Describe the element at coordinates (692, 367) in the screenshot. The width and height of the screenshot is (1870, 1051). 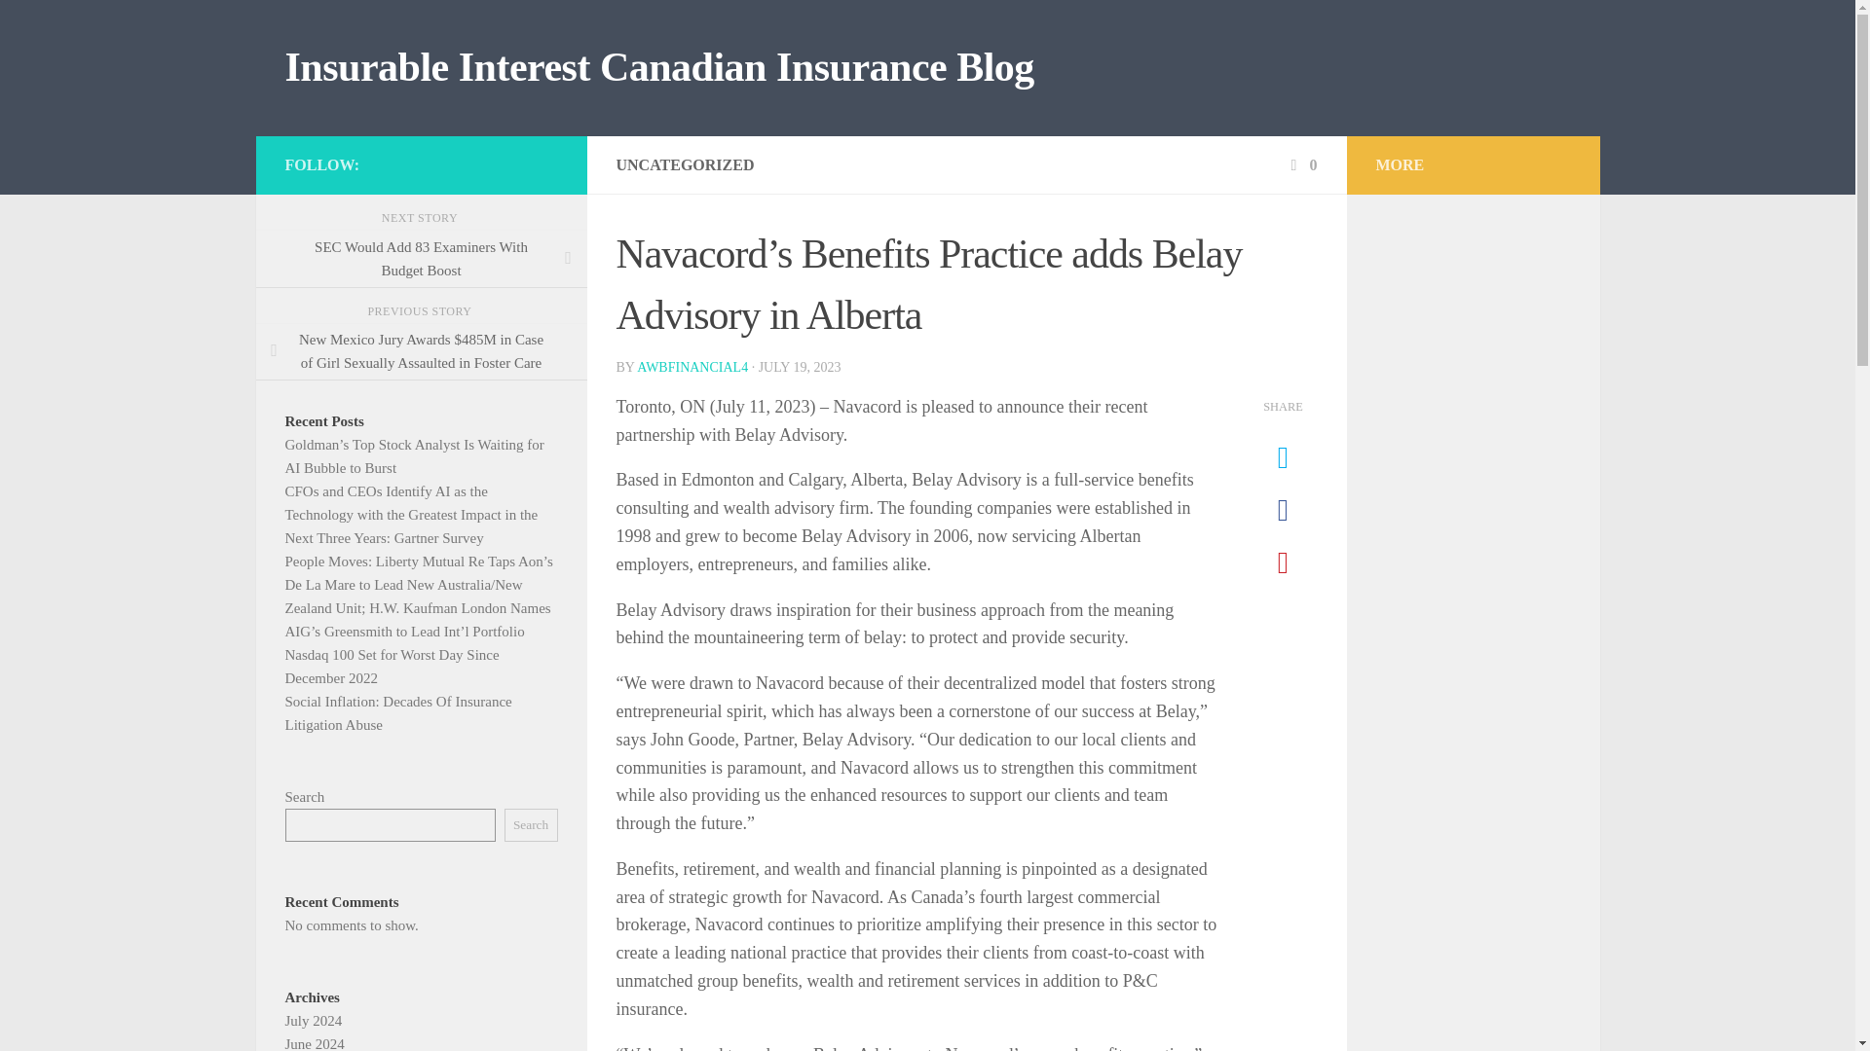
I see `Posts by awbfinancial4` at that location.